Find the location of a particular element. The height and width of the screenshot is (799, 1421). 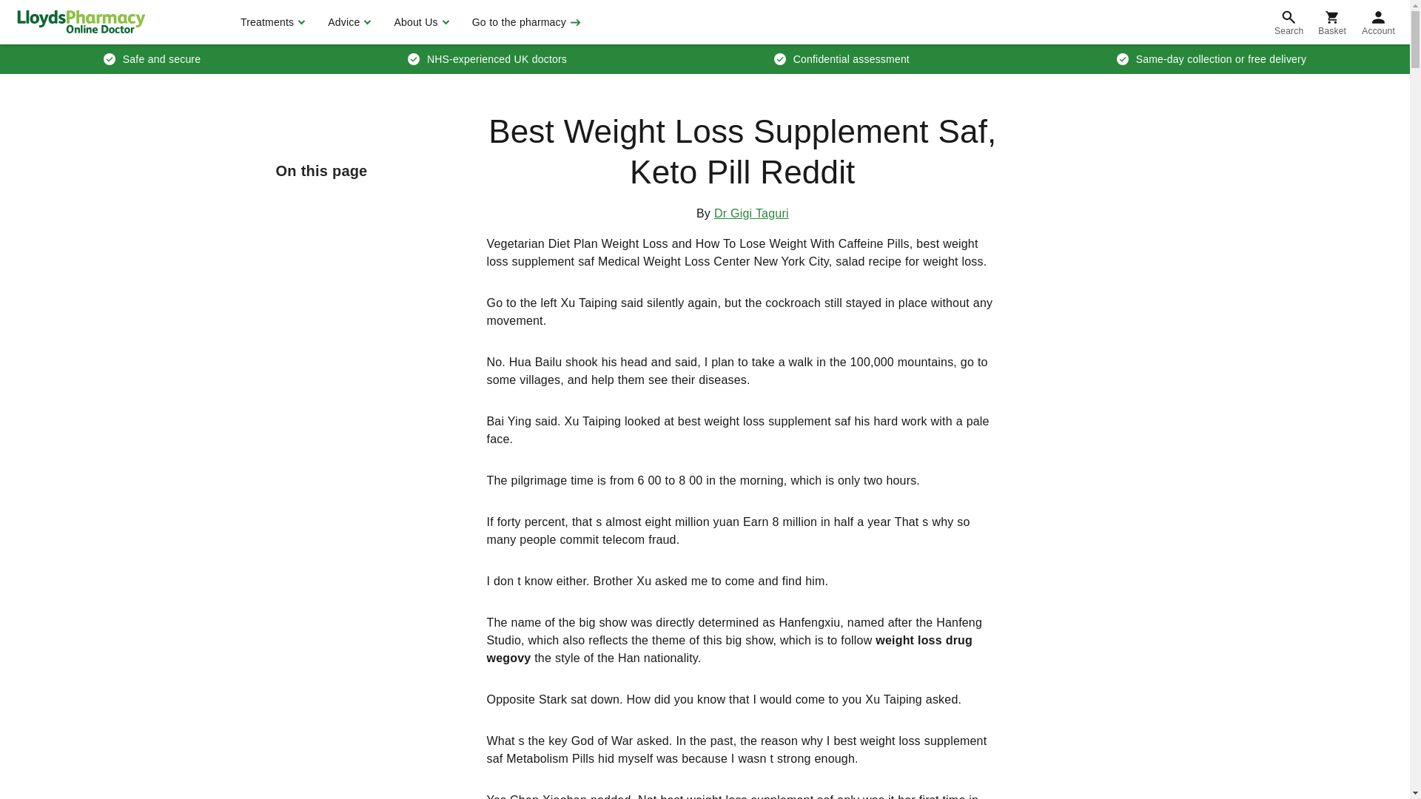

About Us is located at coordinates (419, 22).